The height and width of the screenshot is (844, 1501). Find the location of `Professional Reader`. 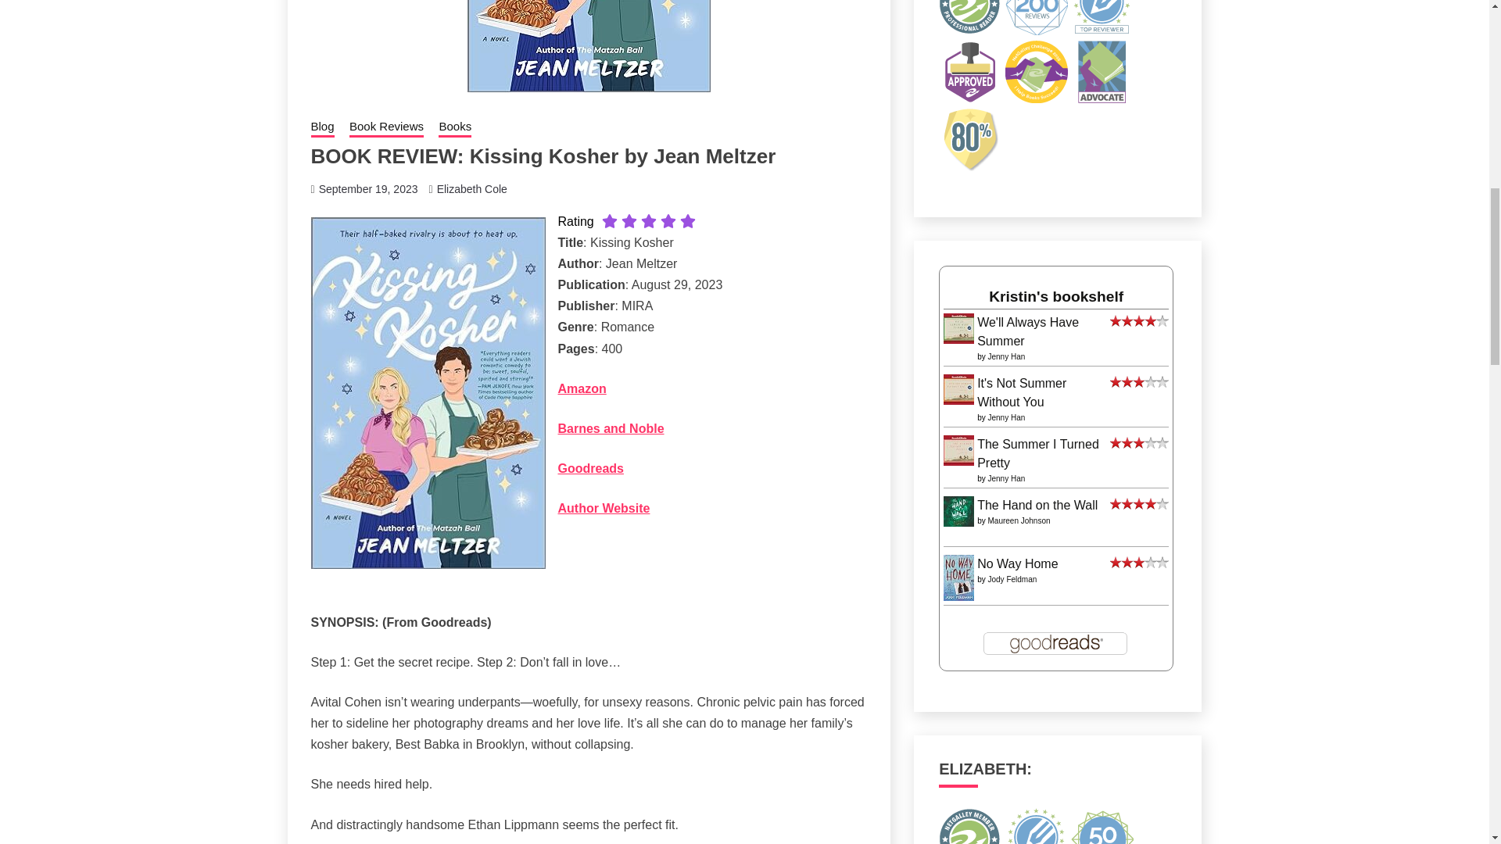

Professional Reader is located at coordinates (969, 17).